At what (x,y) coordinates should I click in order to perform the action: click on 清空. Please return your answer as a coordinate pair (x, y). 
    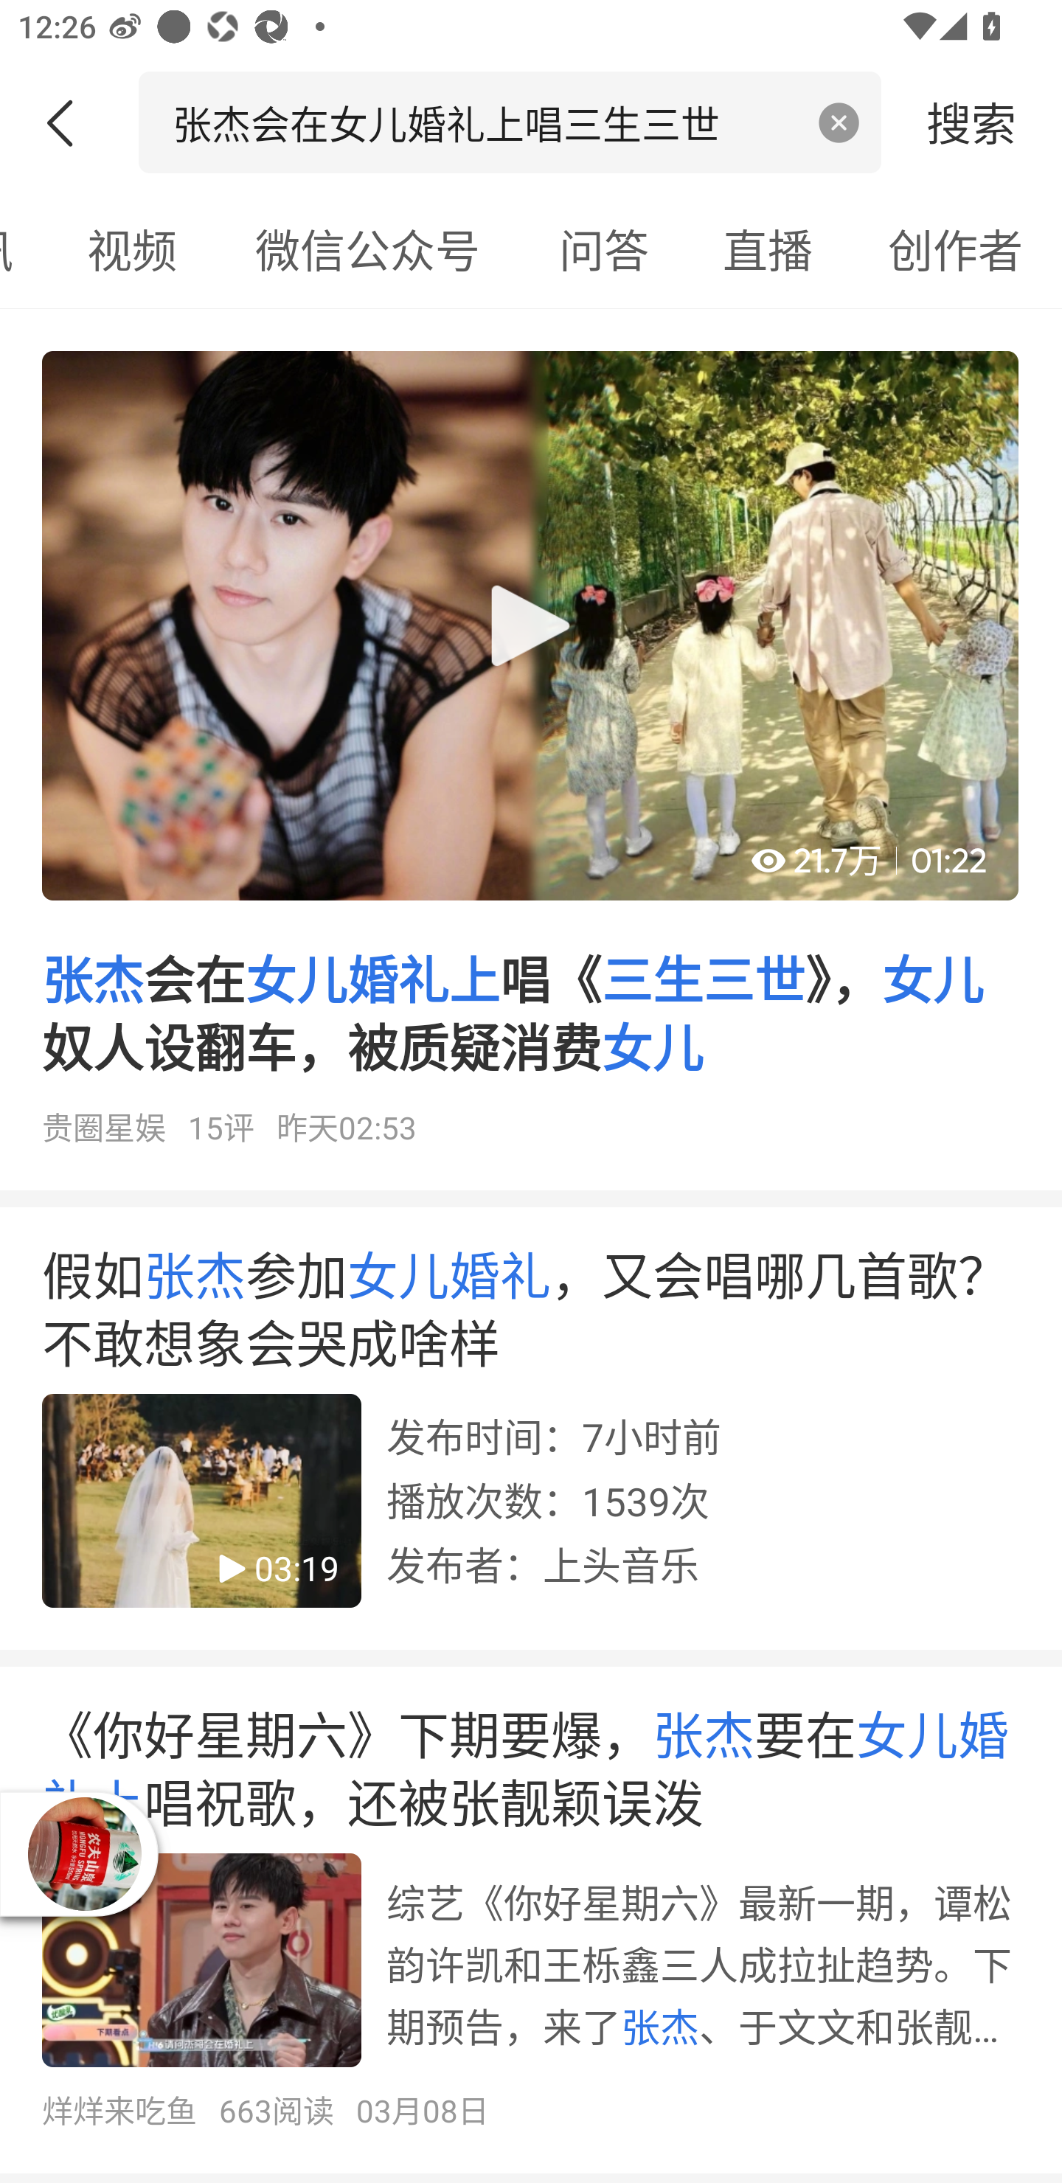
    Looking at the image, I should click on (839, 122).